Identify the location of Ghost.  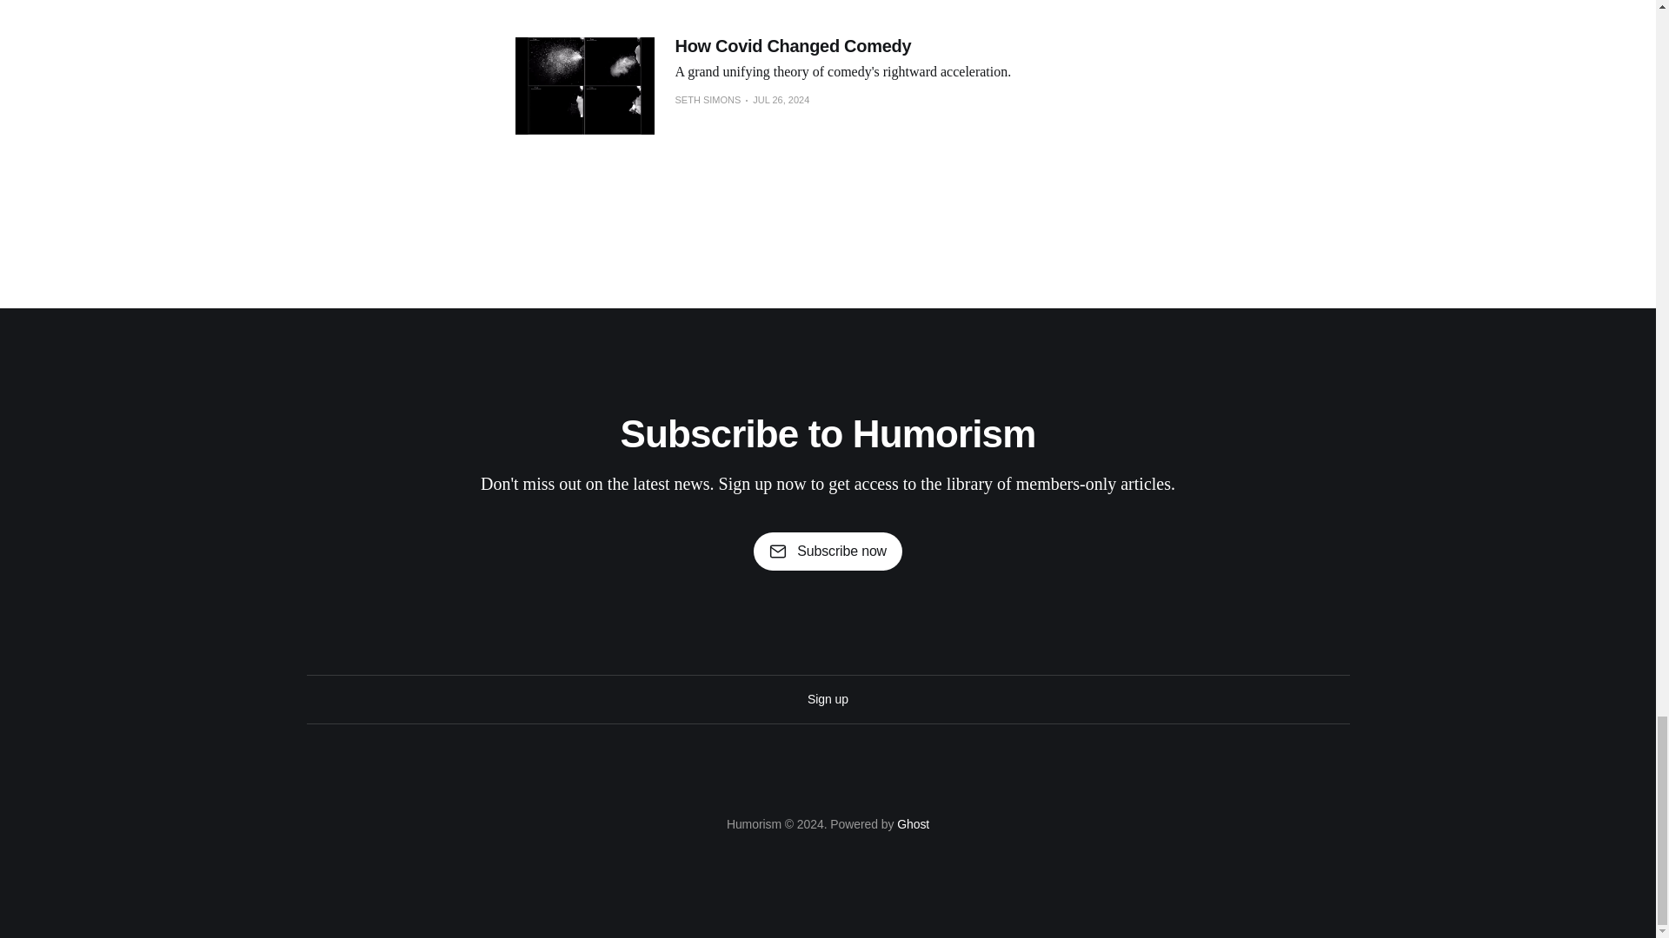
(913, 823).